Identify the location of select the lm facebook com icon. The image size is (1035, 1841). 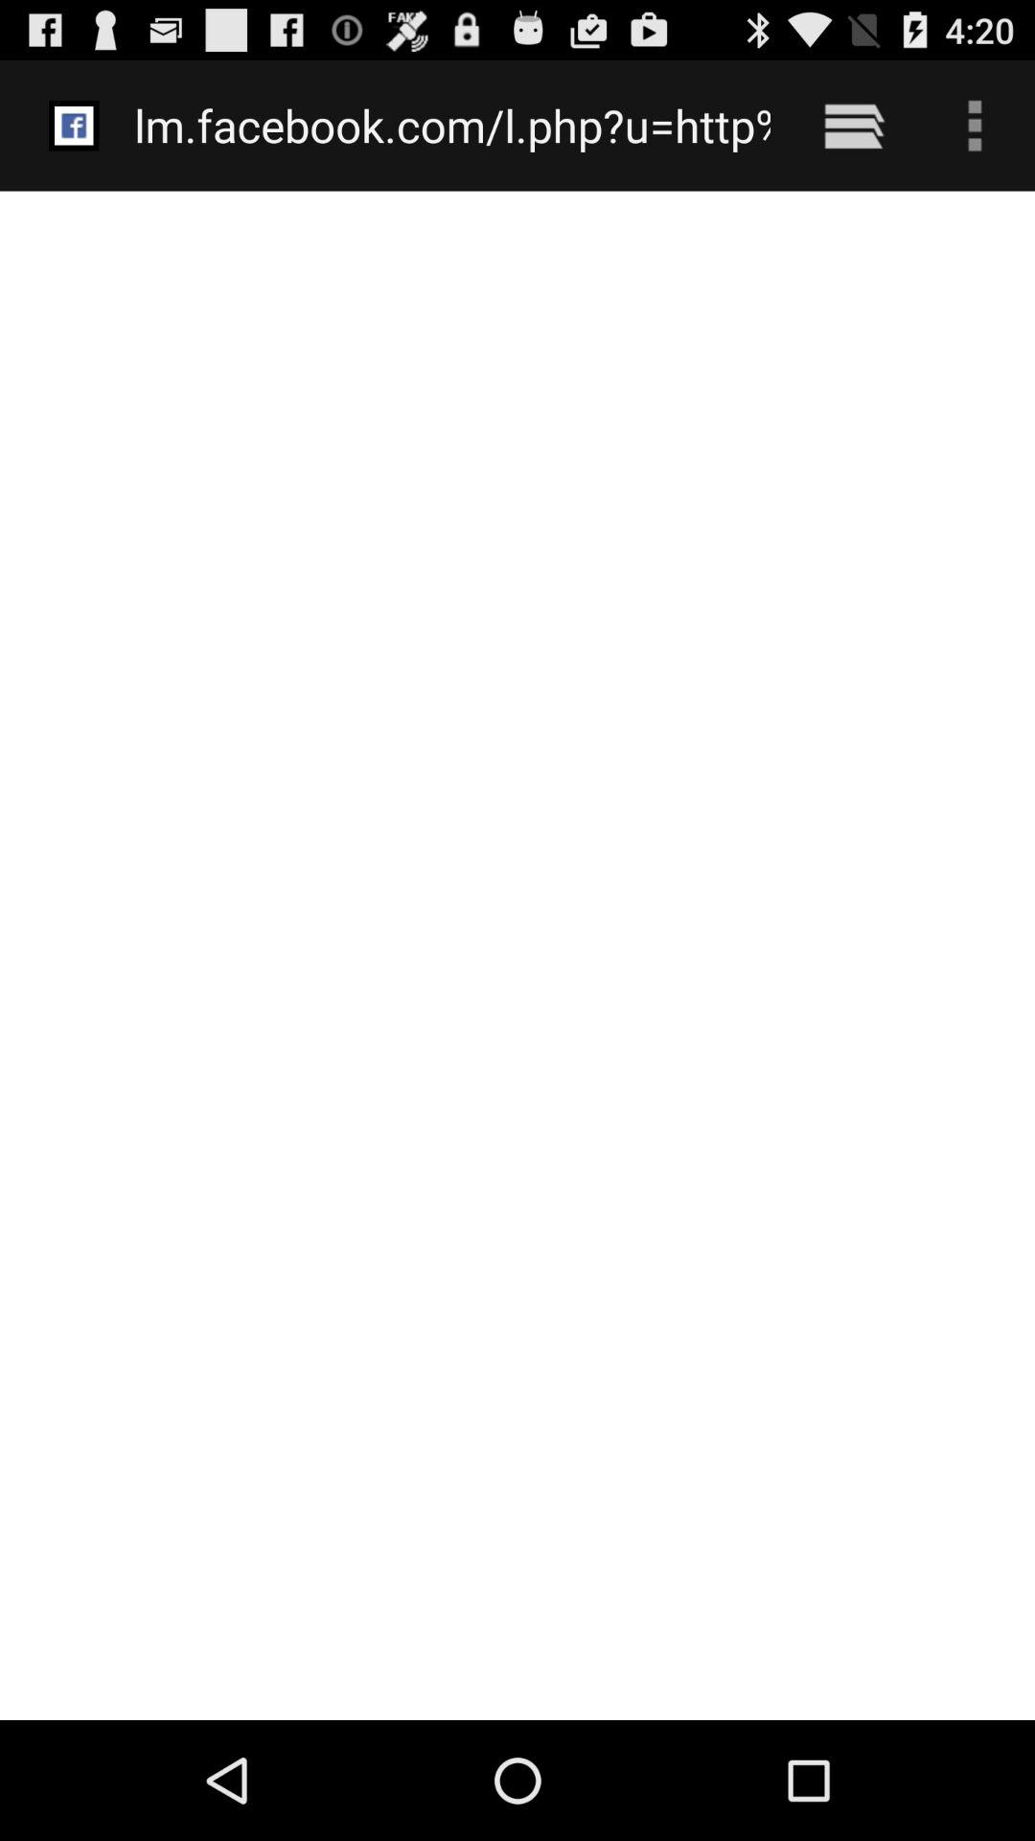
(452, 125).